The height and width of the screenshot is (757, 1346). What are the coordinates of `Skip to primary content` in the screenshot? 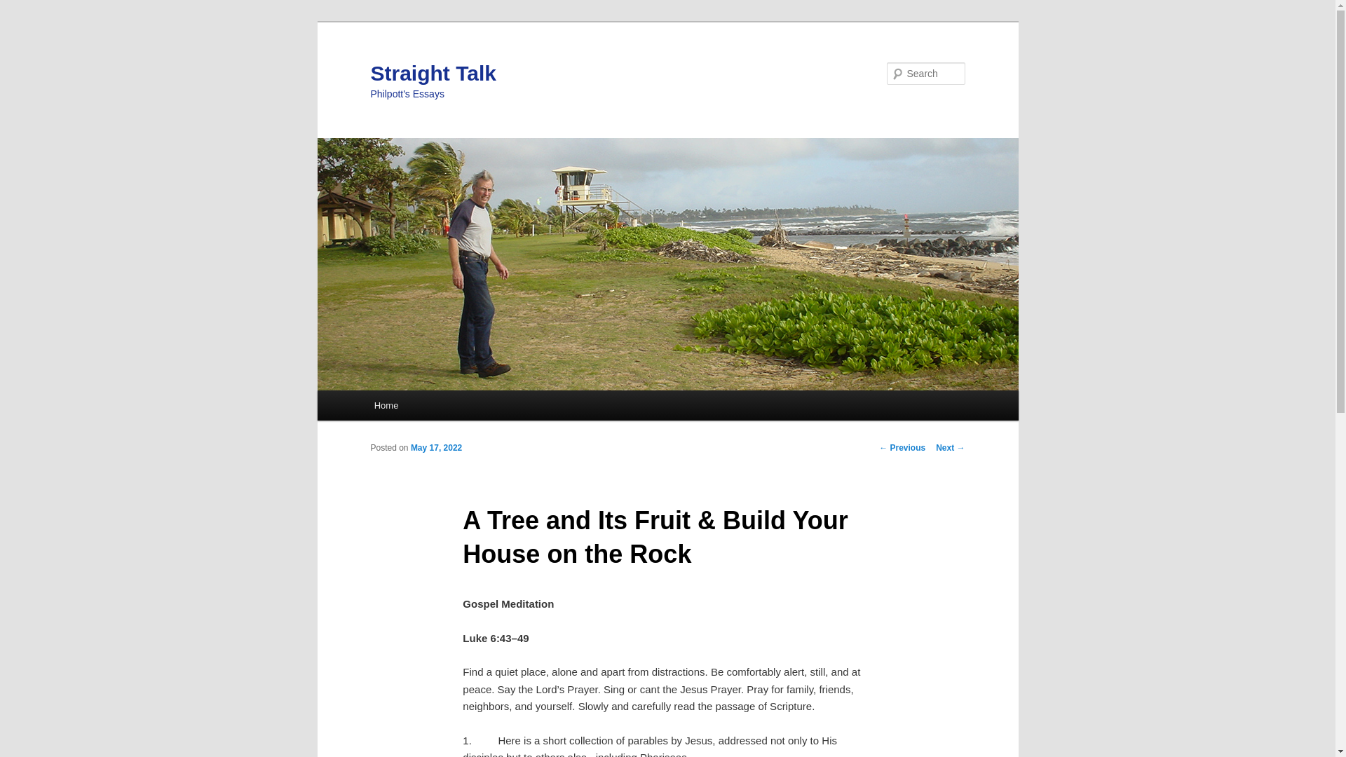 It's located at (437, 408).